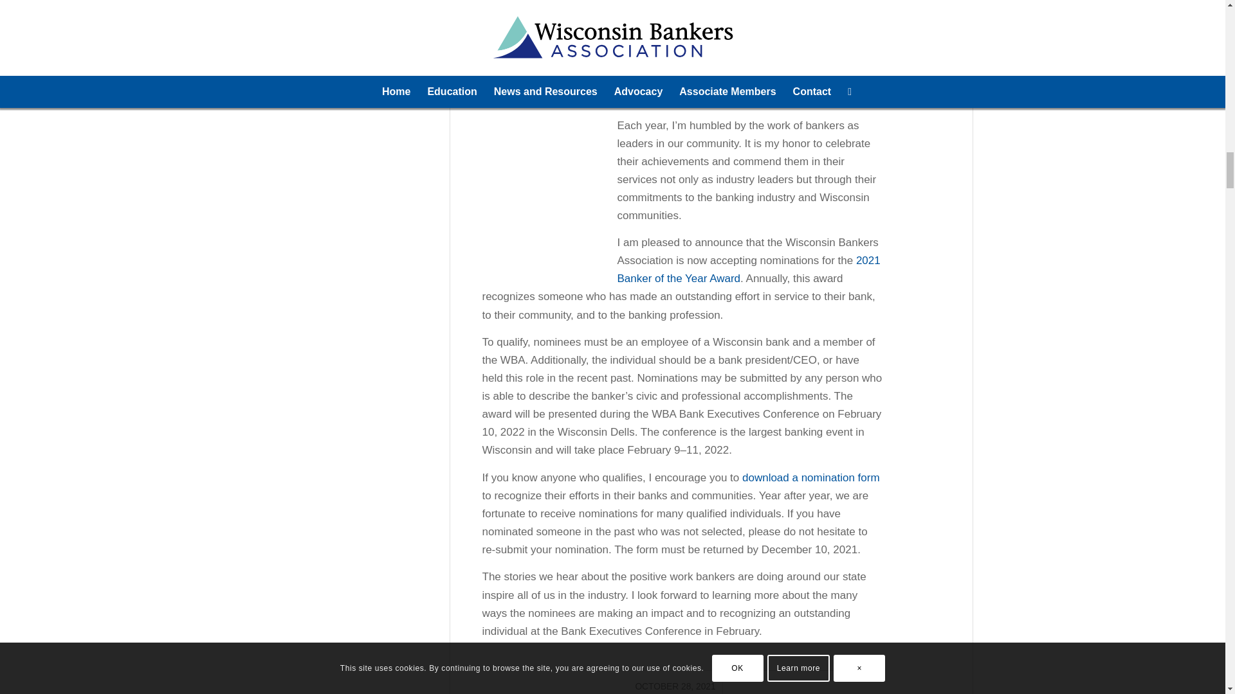  What do you see at coordinates (749, 269) in the screenshot?
I see `2021 Banker of the Year Award` at bounding box center [749, 269].